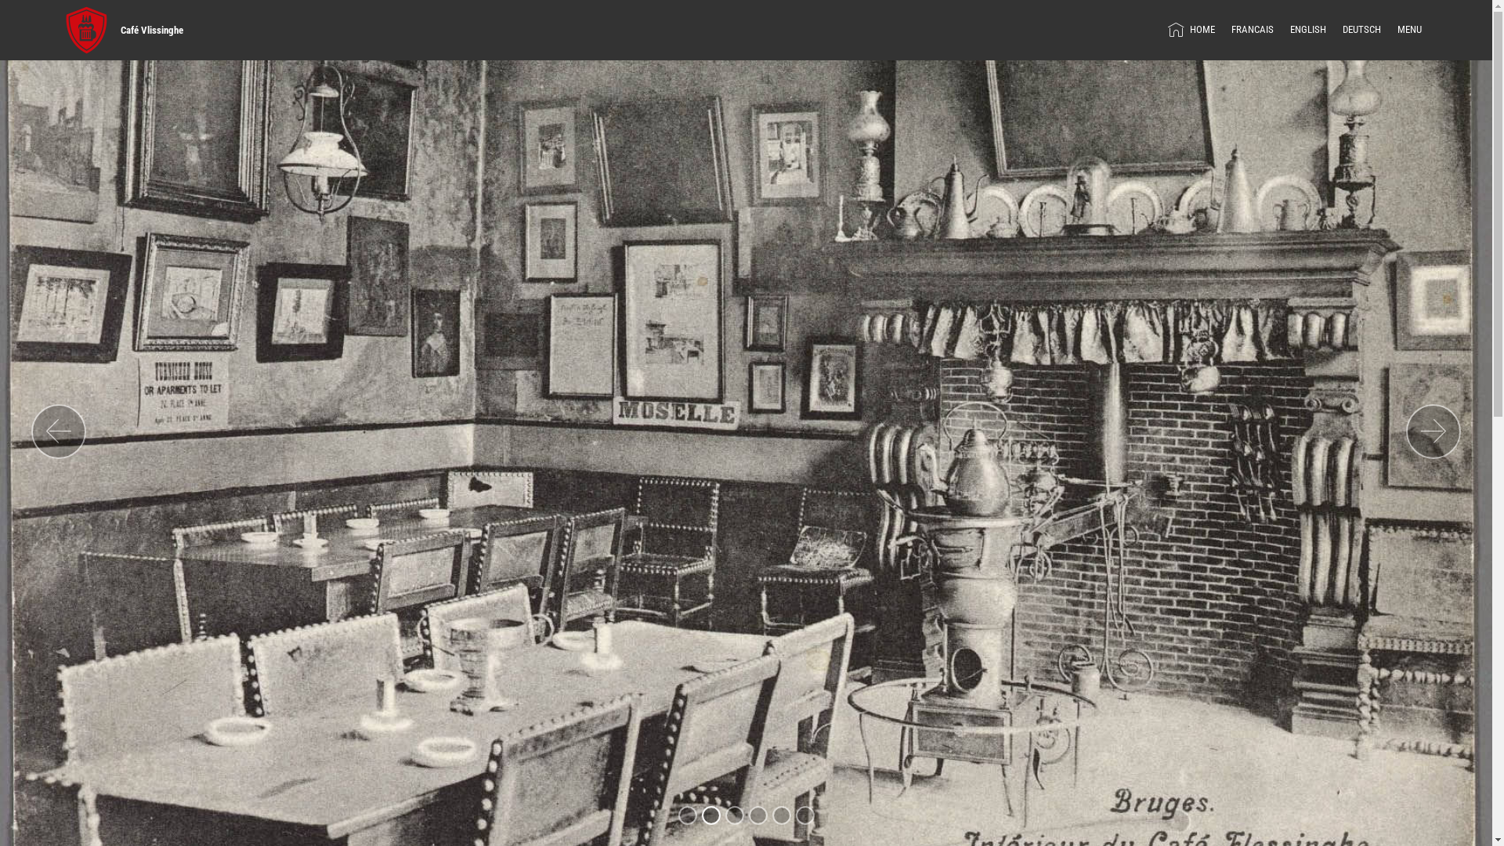 This screenshot has width=1504, height=846. I want to click on ENGLISH, so click(1308, 30).